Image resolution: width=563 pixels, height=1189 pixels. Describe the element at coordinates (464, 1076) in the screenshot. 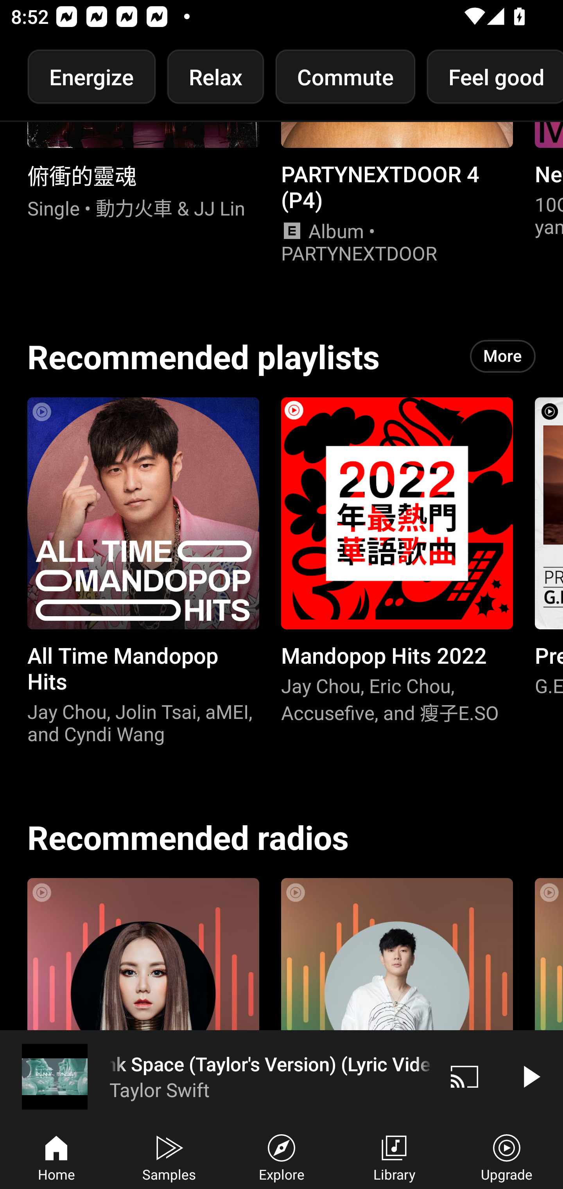

I see `Cast. Disconnected` at that location.